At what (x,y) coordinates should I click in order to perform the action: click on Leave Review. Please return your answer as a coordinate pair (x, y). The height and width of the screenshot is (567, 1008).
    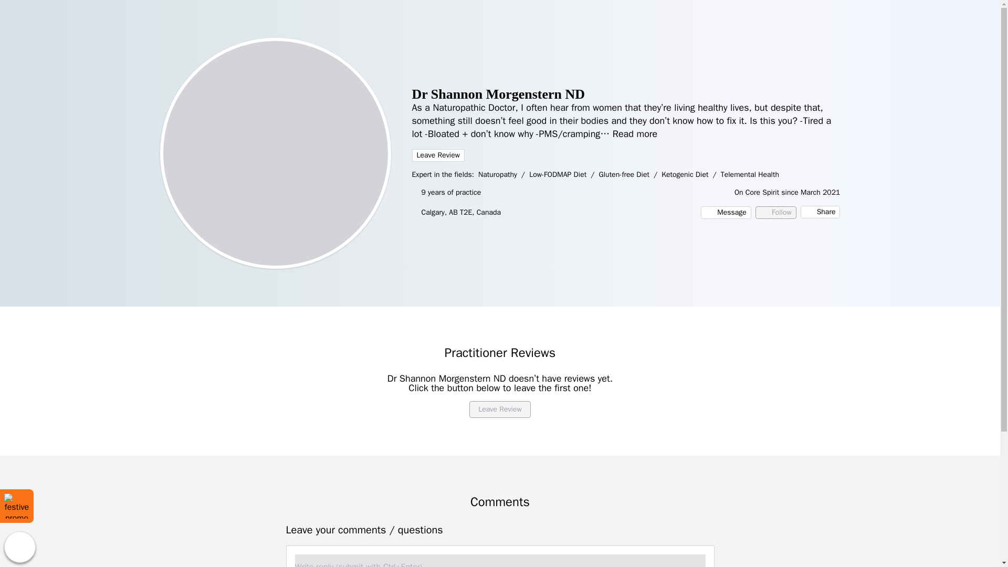
    Looking at the image, I should click on (437, 155).